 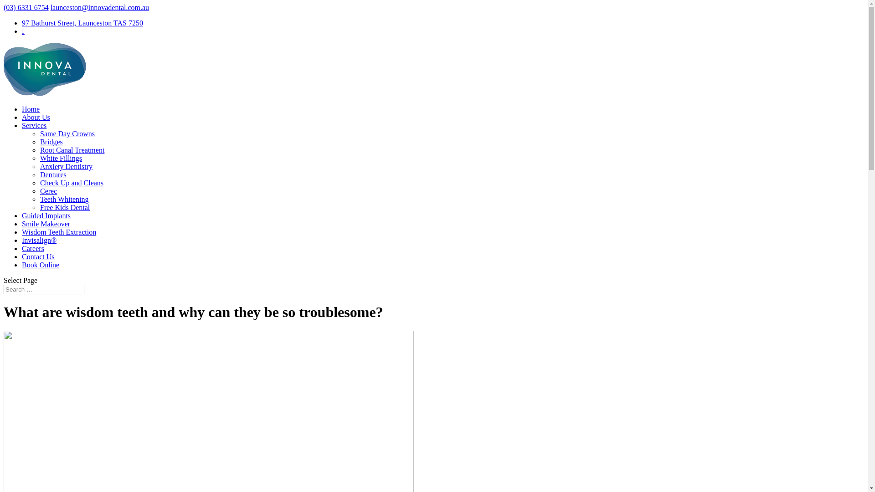 What do you see at coordinates (46, 224) in the screenshot?
I see `Smile Makeover` at bounding box center [46, 224].